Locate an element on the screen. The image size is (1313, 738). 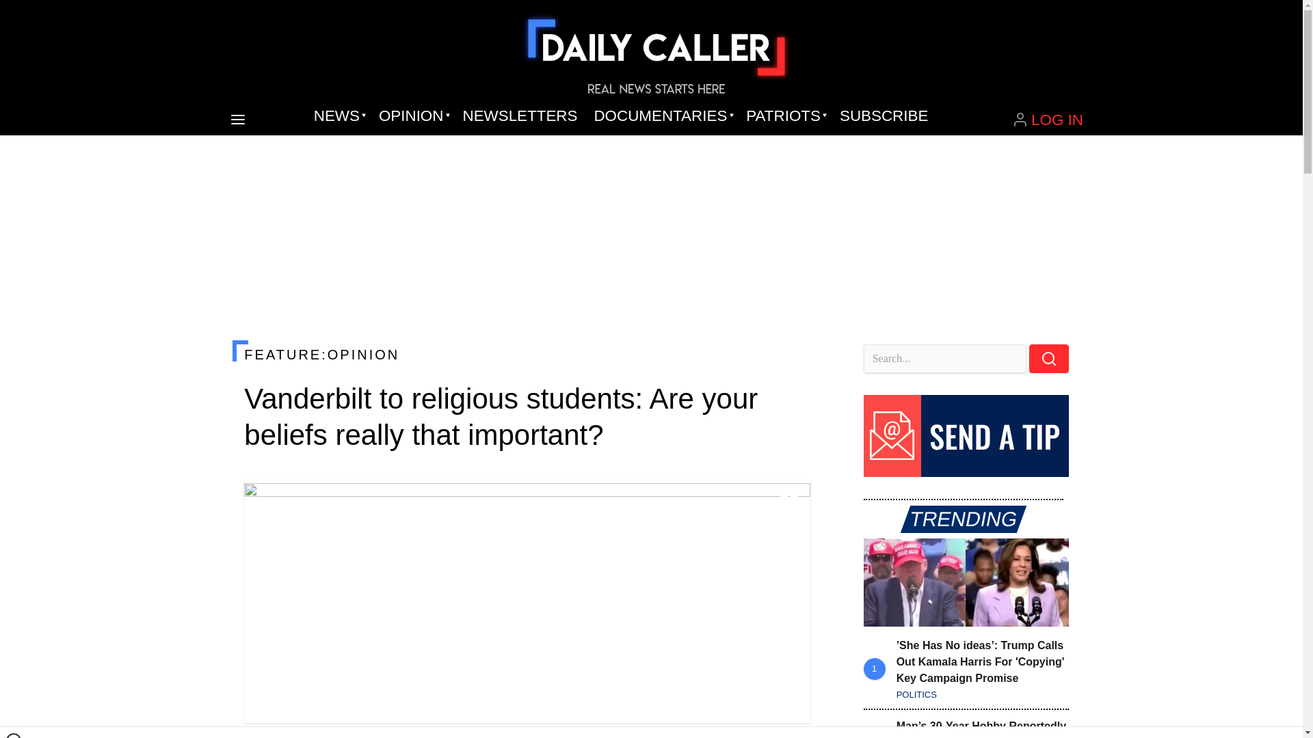
Toggle fullscreen is located at coordinates (789, 502).